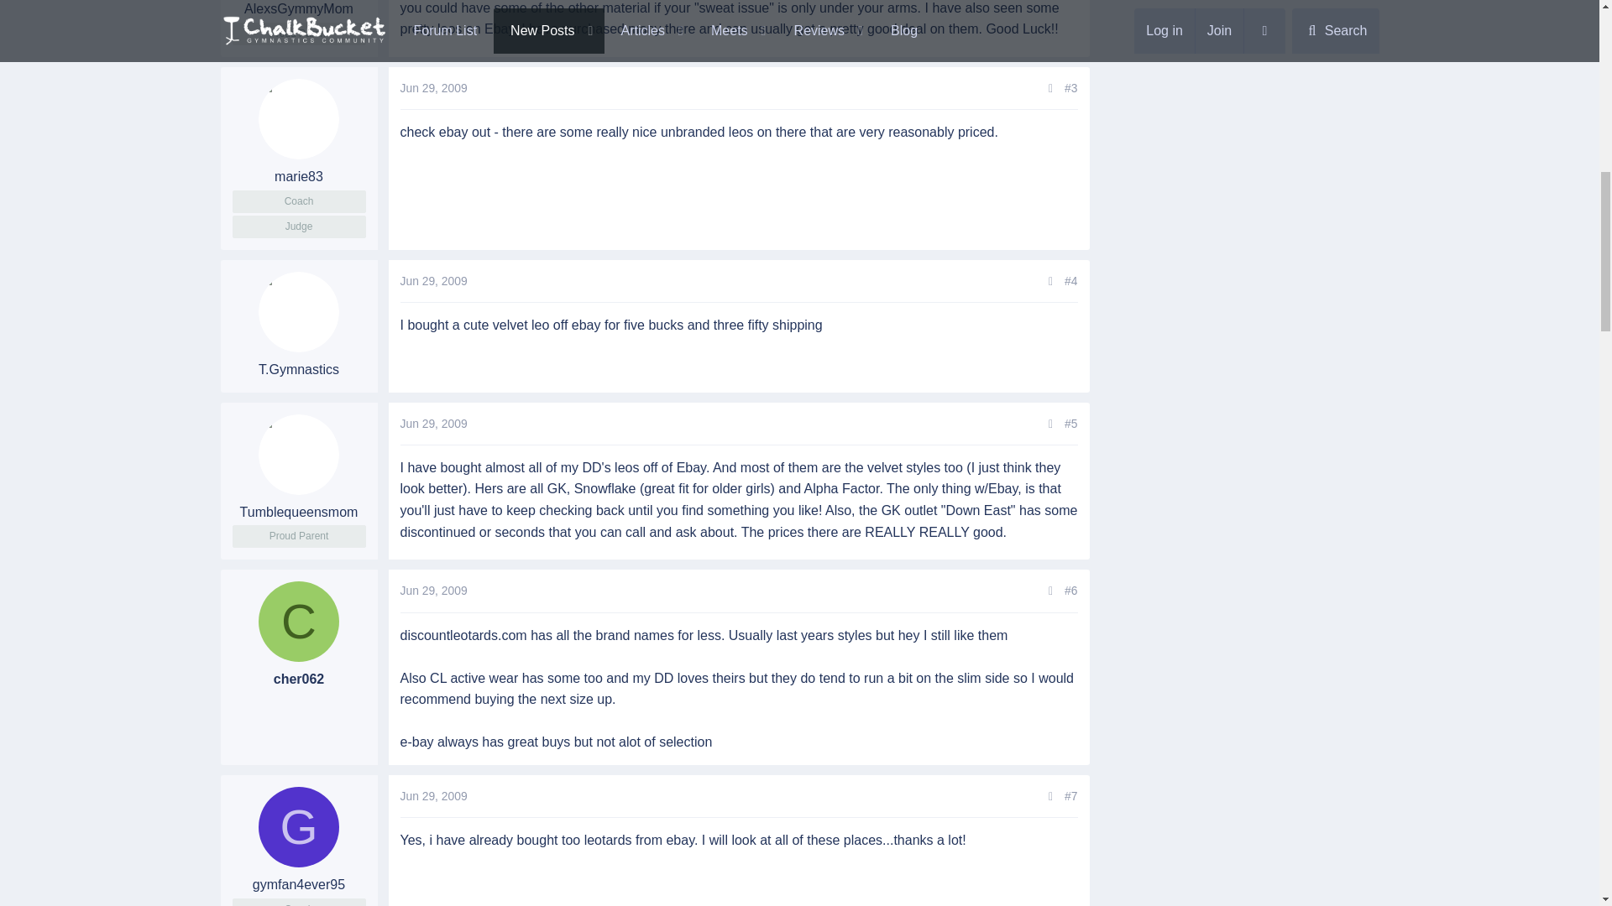 The width and height of the screenshot is (1612, 906). I want to click on Jun 29, 2009 at 3:23 PM, so click(433, 590).